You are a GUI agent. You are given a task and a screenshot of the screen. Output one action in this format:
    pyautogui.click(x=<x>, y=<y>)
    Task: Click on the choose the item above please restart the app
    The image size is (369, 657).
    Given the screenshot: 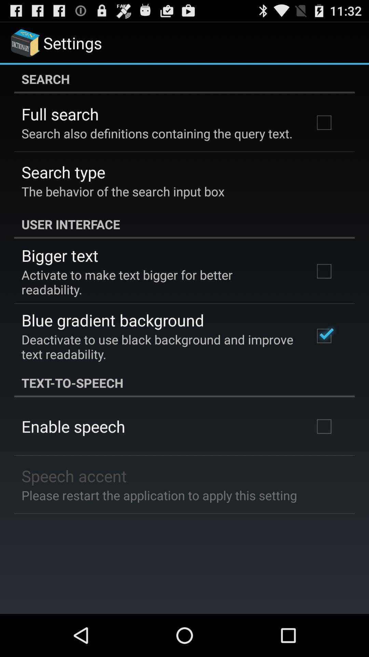 What is the action you would take?
    pyautogui.click(x=74, y=476)
    